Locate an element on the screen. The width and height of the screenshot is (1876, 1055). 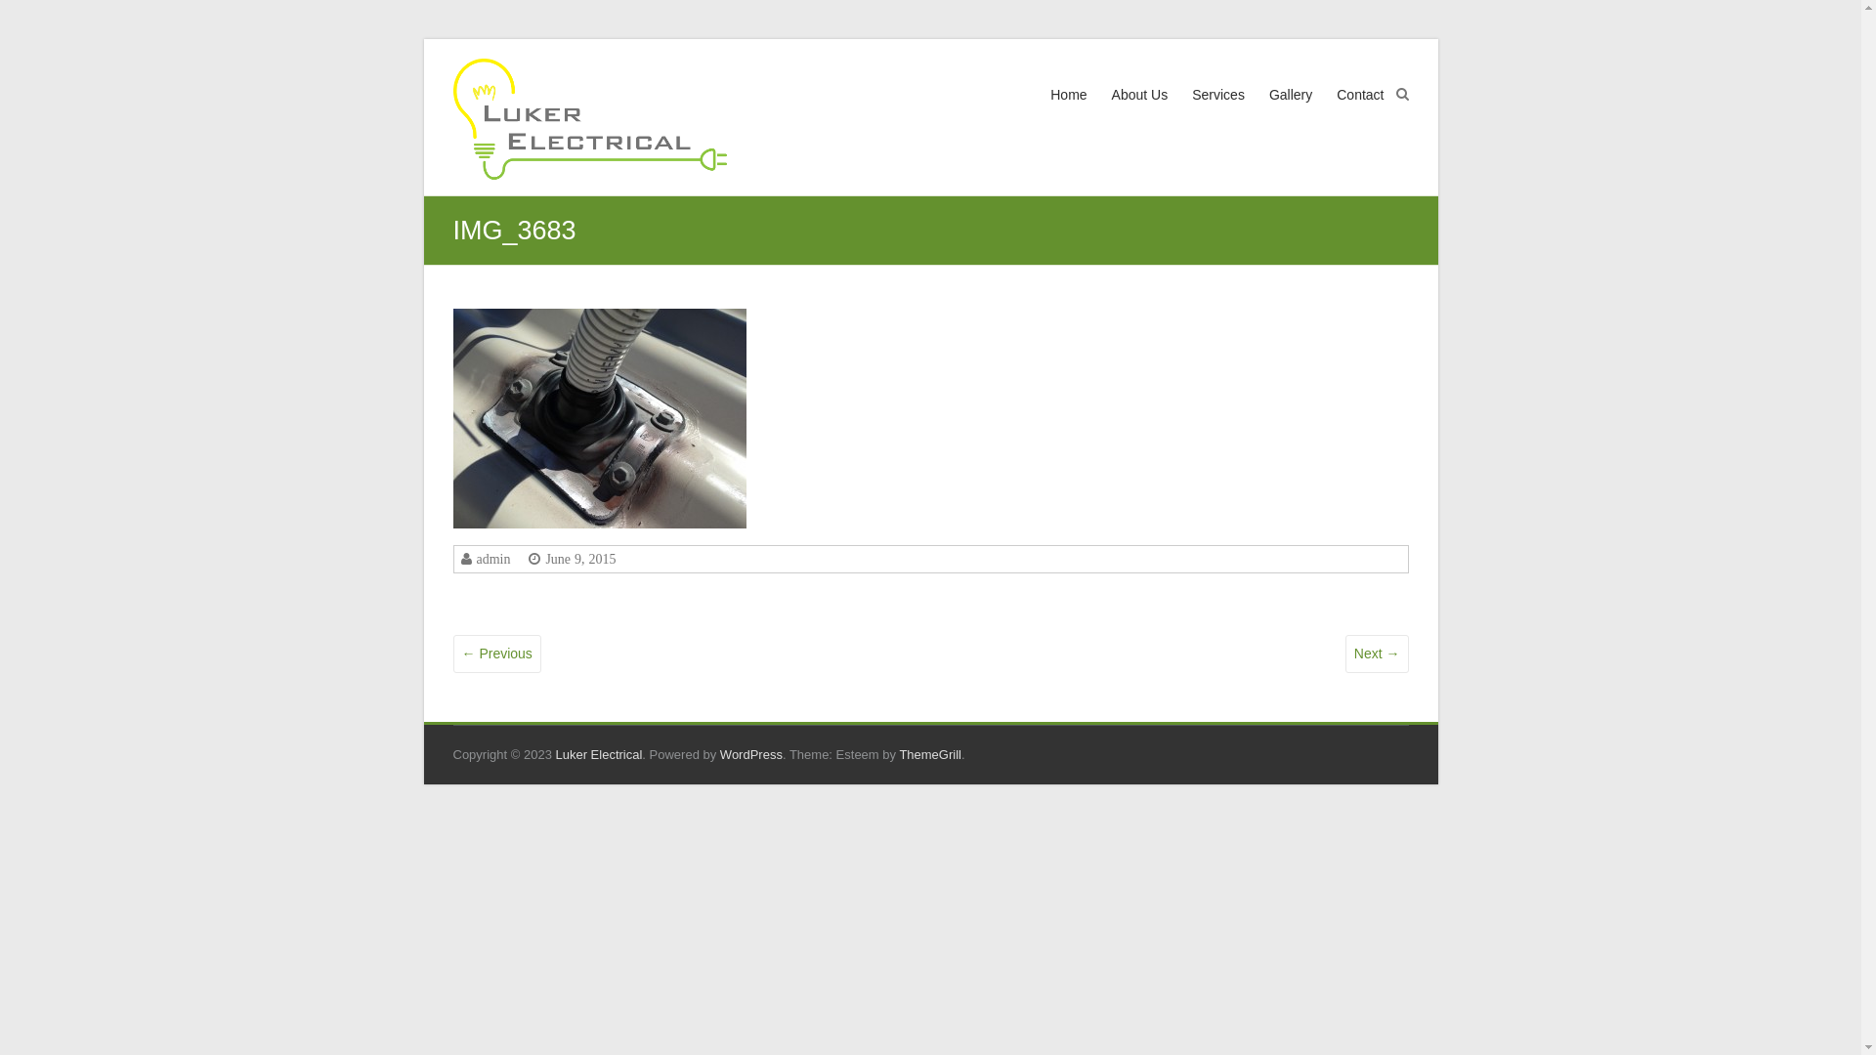
June 9, 2015 is located at coordinates (578, 559).